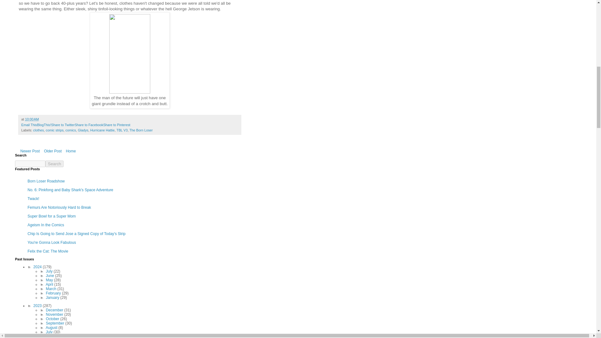  I want to click on Search, so click(54, 164).